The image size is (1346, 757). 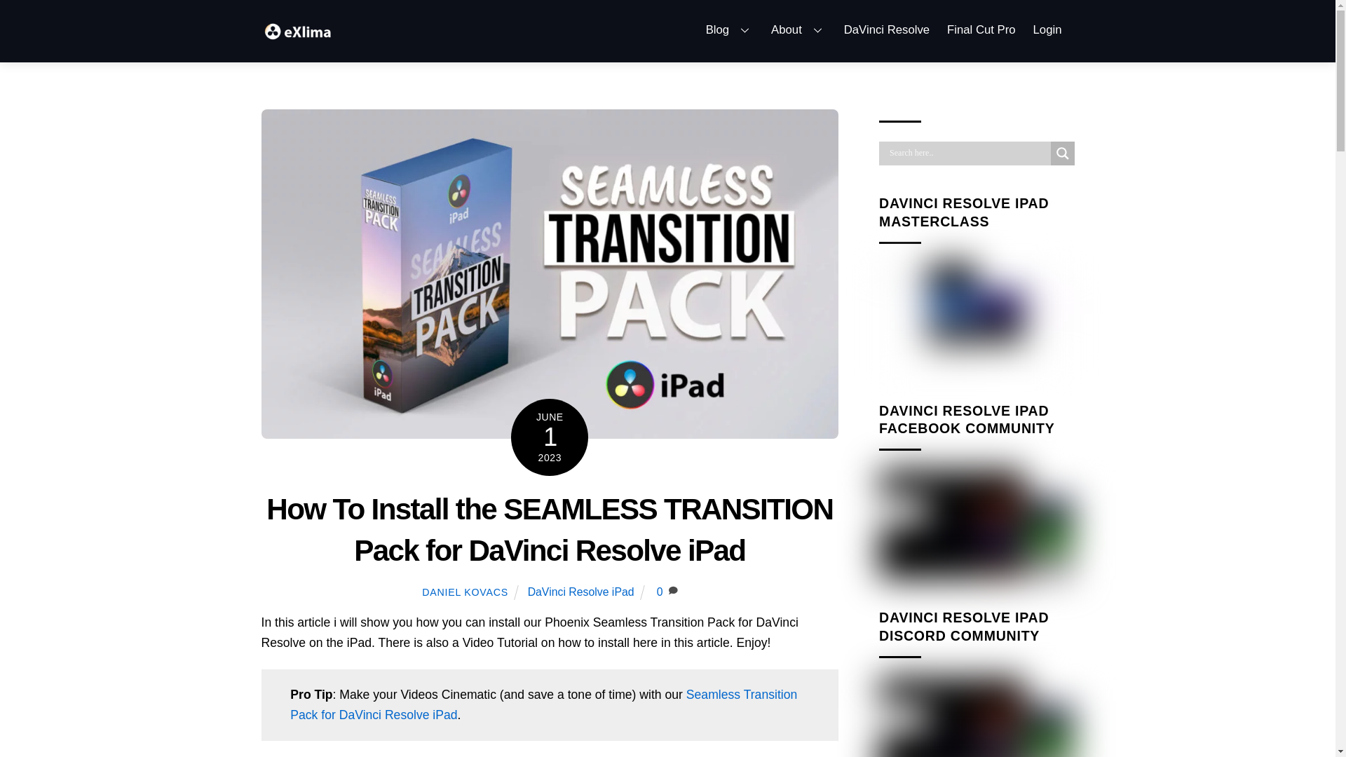 What do you see at coordinates (887, 29) in the screenshot?
I see `eXlima` at bounding box center [887, 29].